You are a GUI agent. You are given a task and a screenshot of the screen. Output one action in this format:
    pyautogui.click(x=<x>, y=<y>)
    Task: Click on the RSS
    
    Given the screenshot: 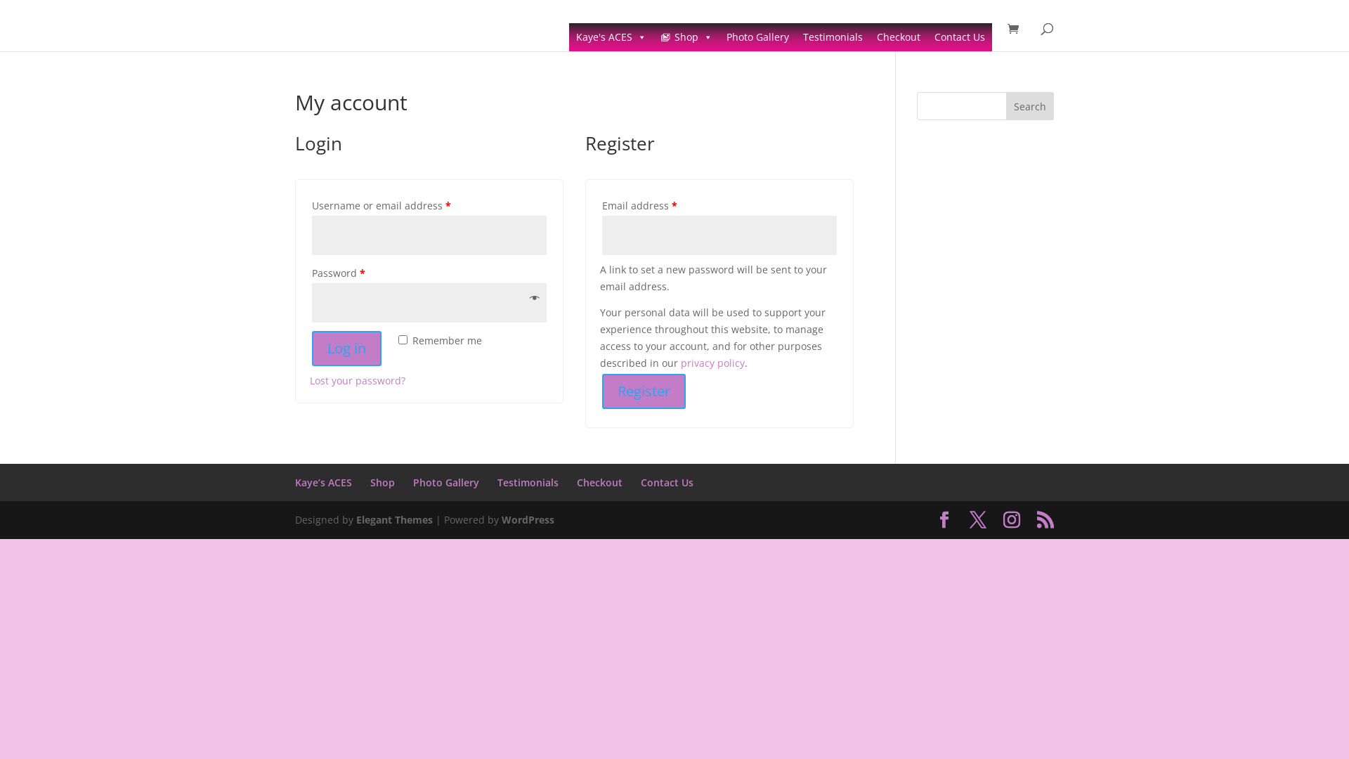 What is the action you would take?
    pyautogui.click(x=1201, y=32)
    